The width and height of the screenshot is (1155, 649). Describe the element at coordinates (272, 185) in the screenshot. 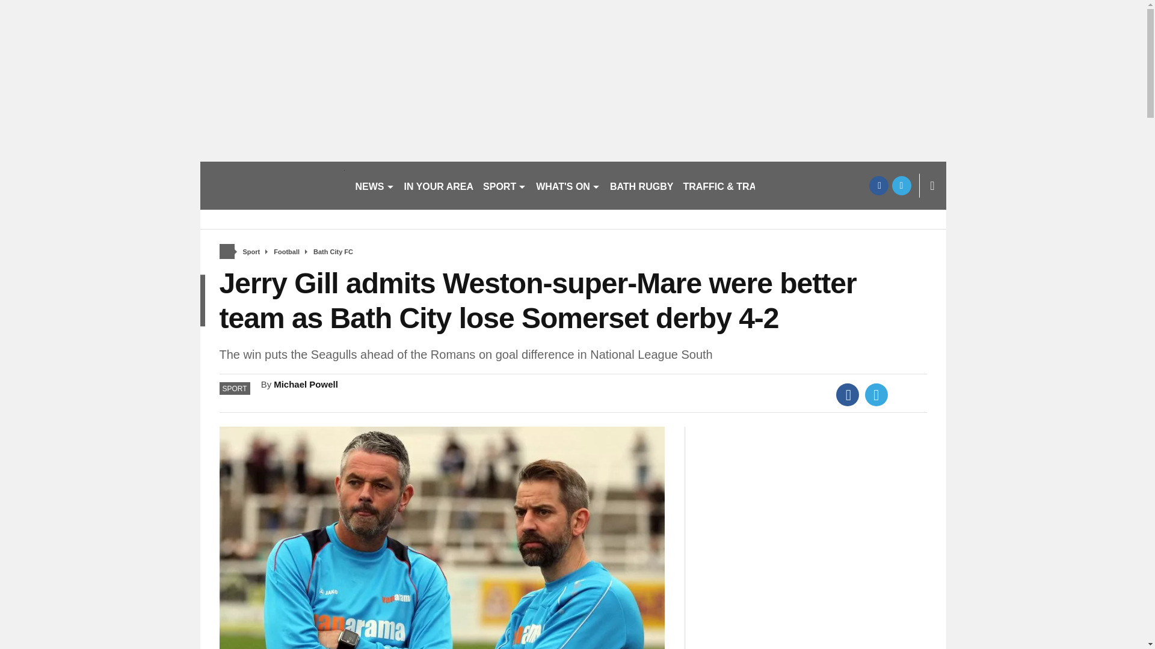

I see `bathchronicle` at that location.